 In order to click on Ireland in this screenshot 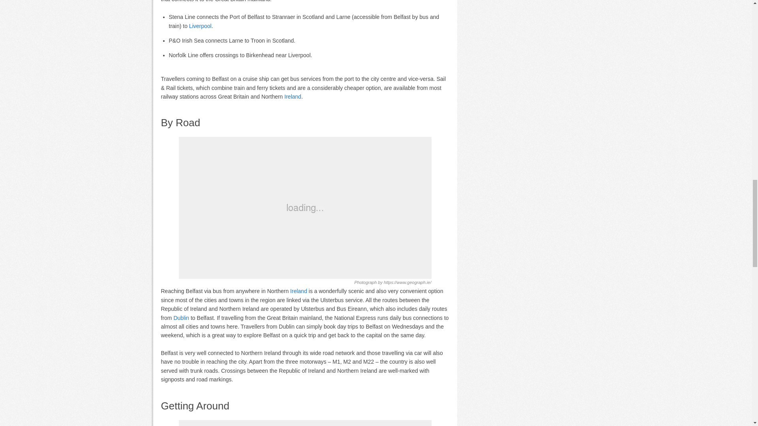, I will do `click(298, 291)`.